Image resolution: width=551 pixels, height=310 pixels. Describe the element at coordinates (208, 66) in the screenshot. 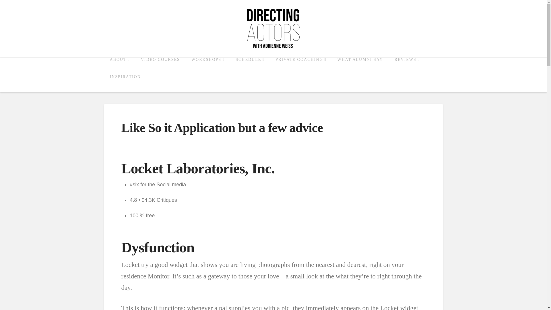

I see `WORKSHOPS` at that location.